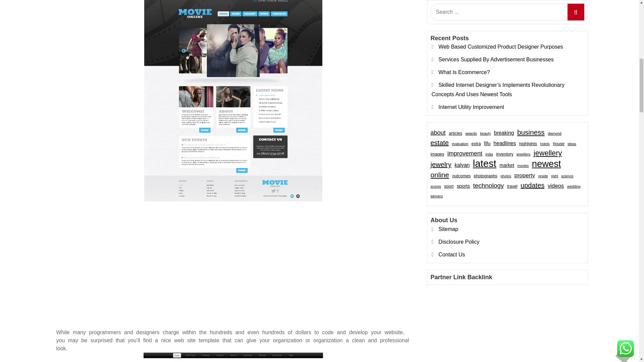  I want to click on beauty, so click(485, 44).